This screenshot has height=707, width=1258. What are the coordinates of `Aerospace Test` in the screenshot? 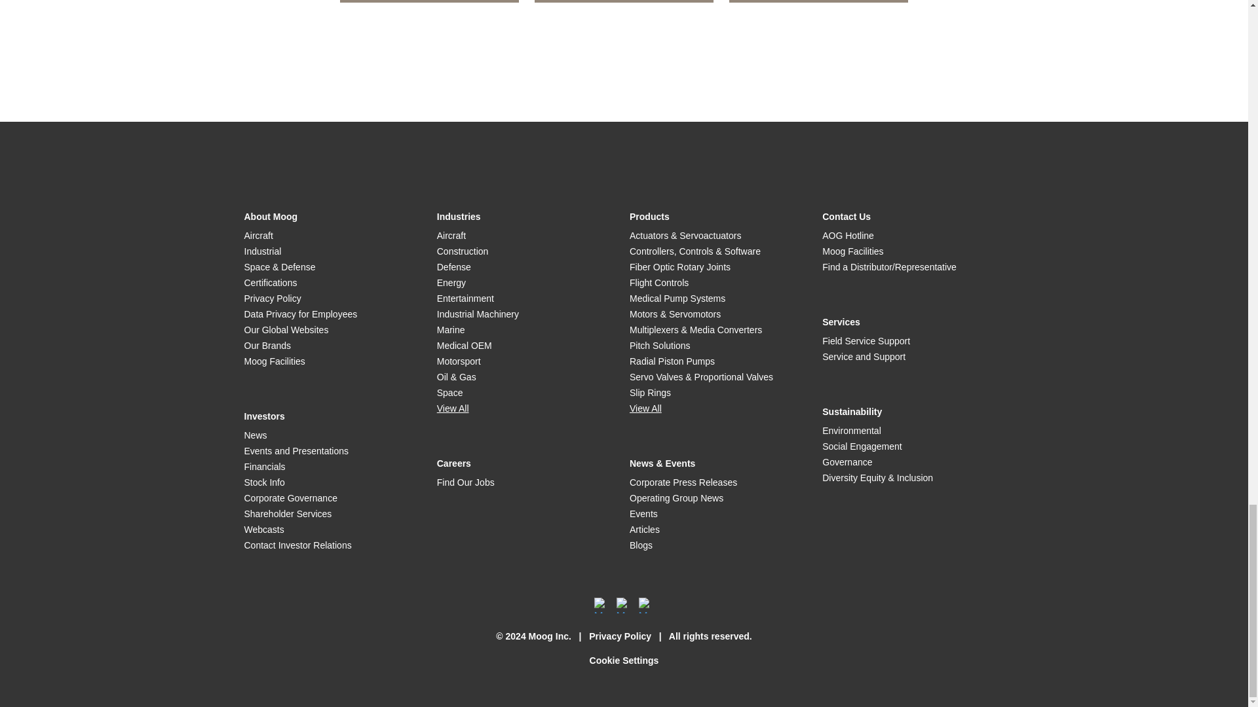 It's located at (624, 1).